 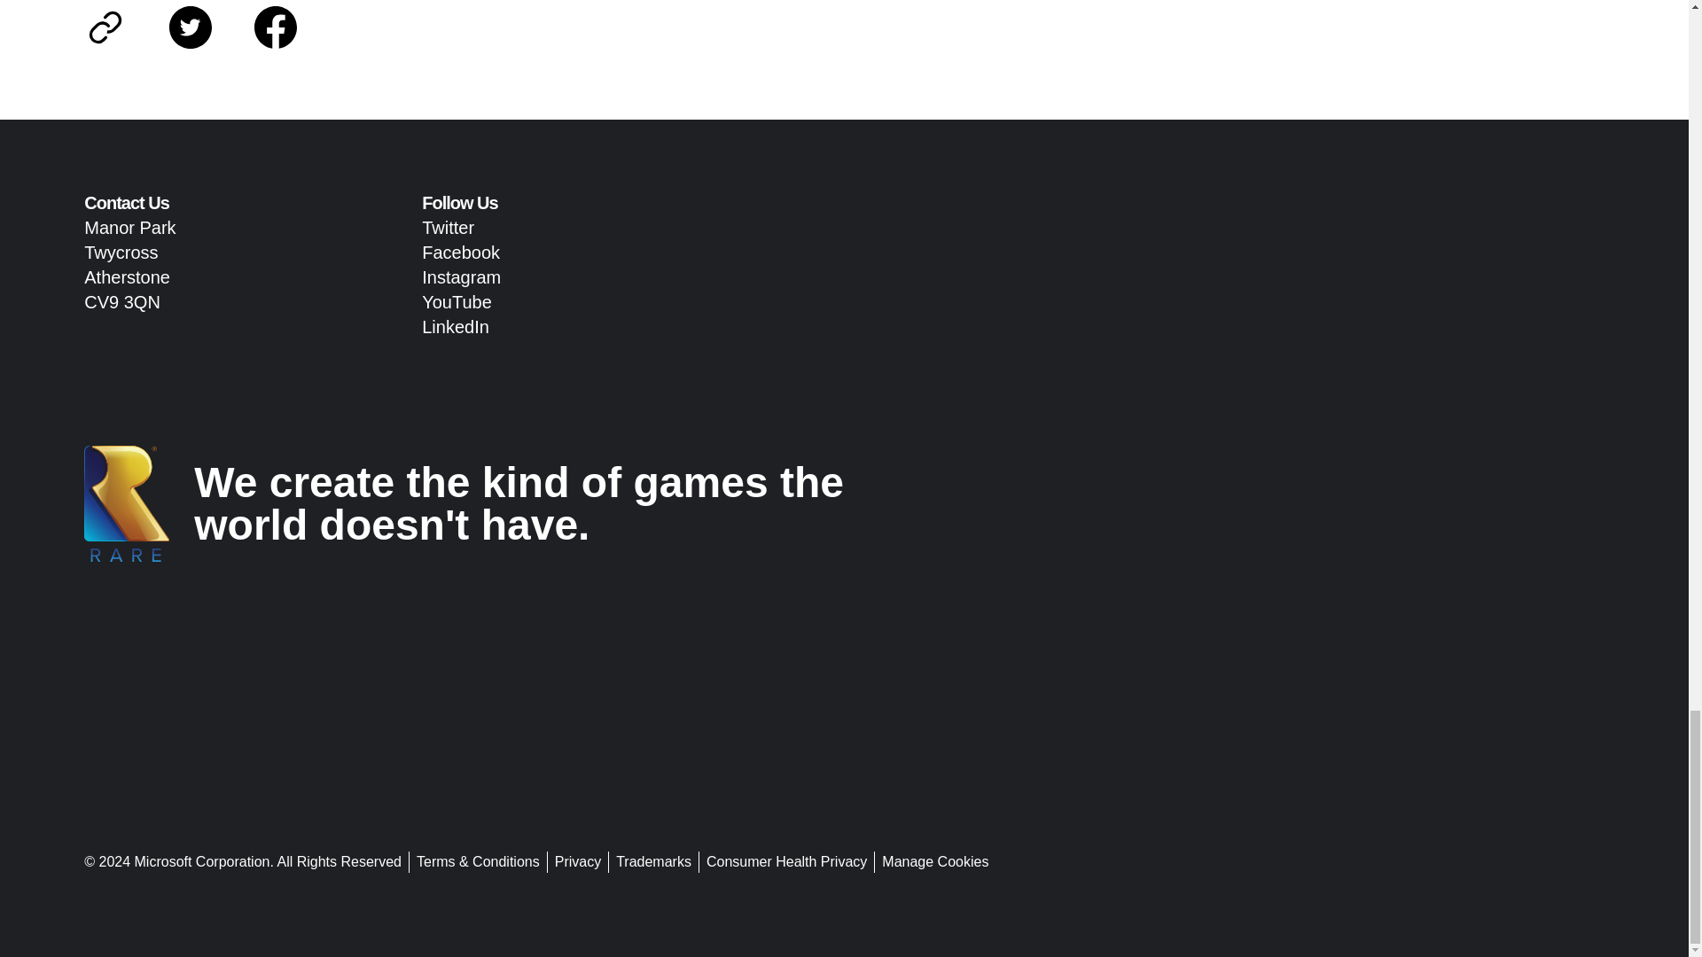 I want to click on Instagram, so click(x=461, y=277).